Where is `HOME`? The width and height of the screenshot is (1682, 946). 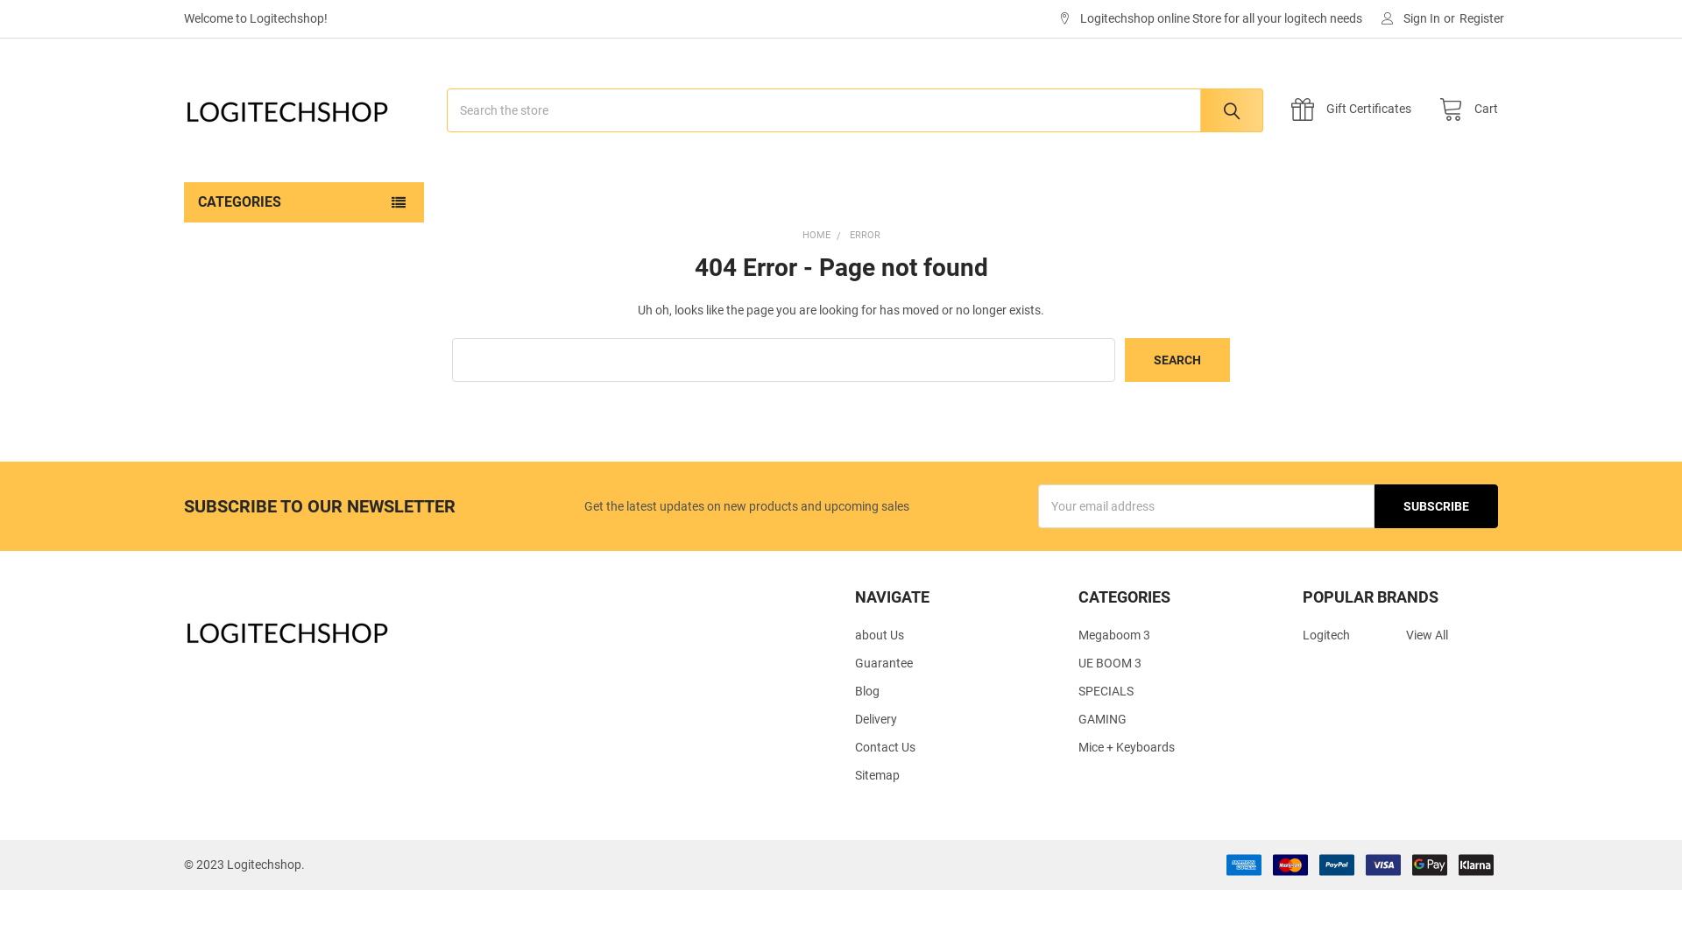 HOME is located at coordinates (816, 235).